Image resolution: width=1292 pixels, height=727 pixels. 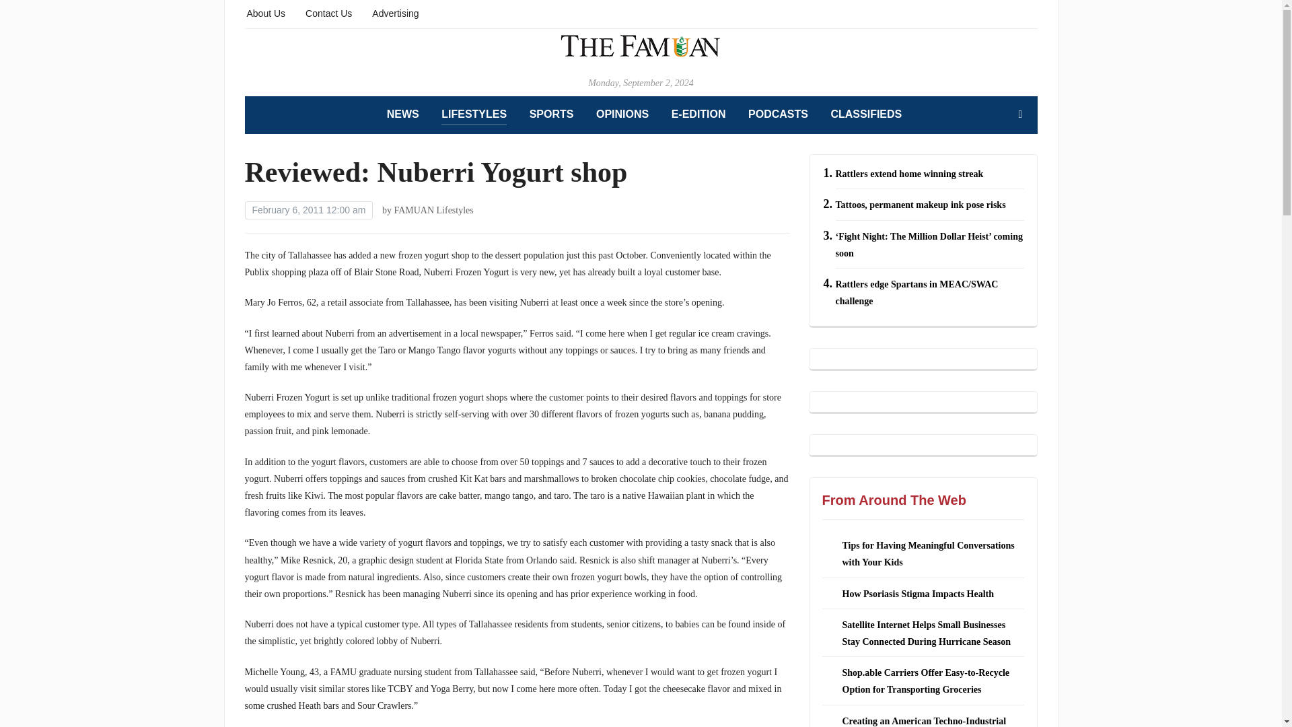 I want to click on Tips for Having Meaningful Conversations with Your Kids, so click(x=928, y=554).